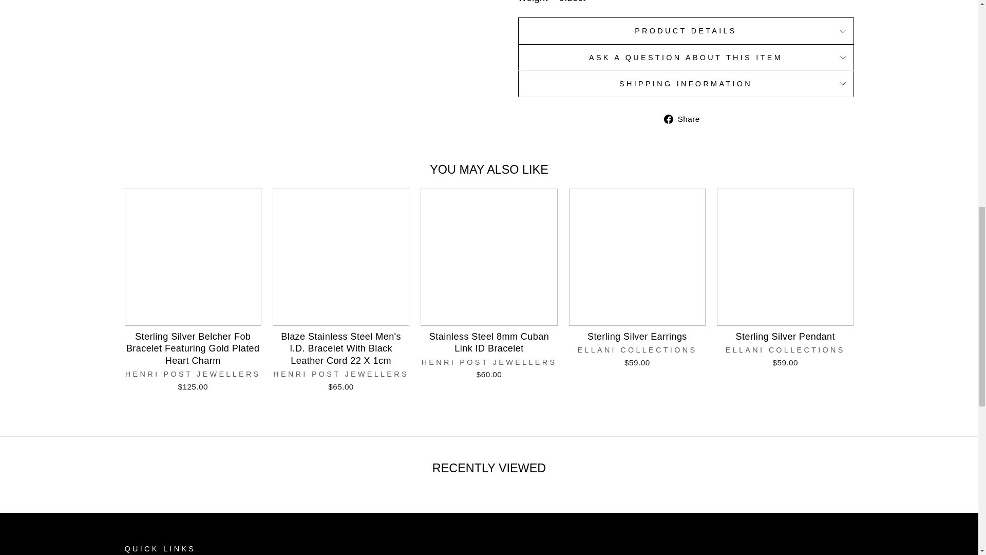 The width and height of the screenshot is (986, 555). Describe the element at coordinates (686, 119) in the screenshot. I see `Share on Facebook` at that location.